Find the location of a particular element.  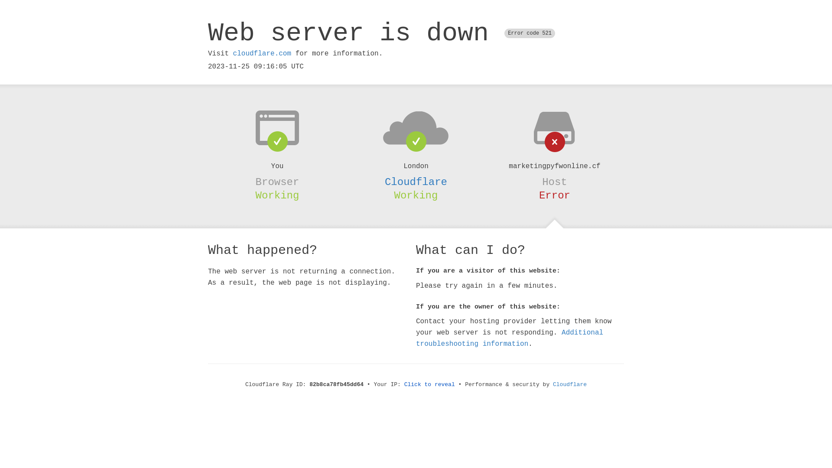

Cloudflare is located at coordinates (570, 385).